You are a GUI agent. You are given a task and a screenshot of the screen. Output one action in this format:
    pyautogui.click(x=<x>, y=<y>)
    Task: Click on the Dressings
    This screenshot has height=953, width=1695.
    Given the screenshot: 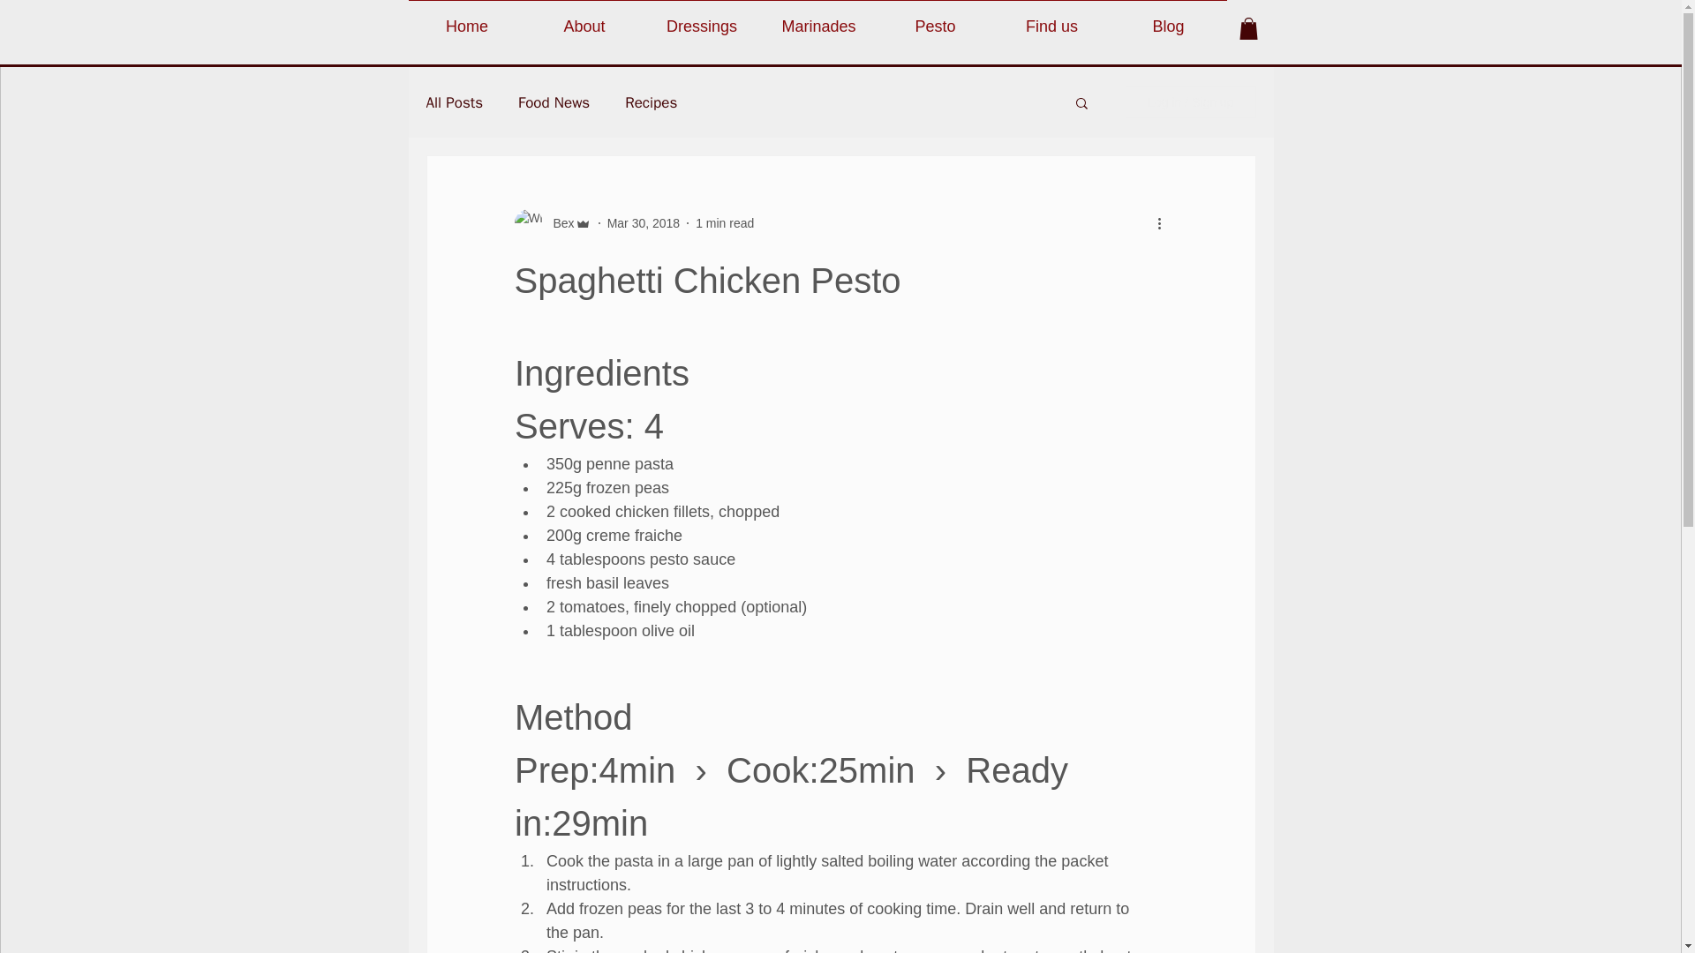 What is the action you would take?
    pyautogui.click(x=701, y=19)
    